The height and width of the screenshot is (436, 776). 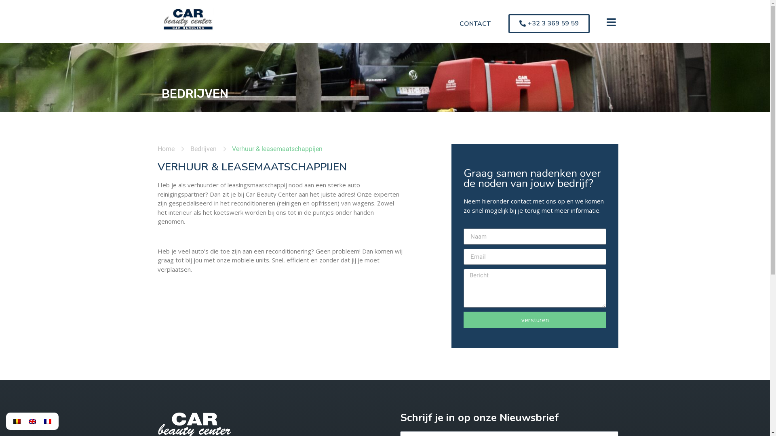 I want to click on CONTACT, so click(x=475, y=23).